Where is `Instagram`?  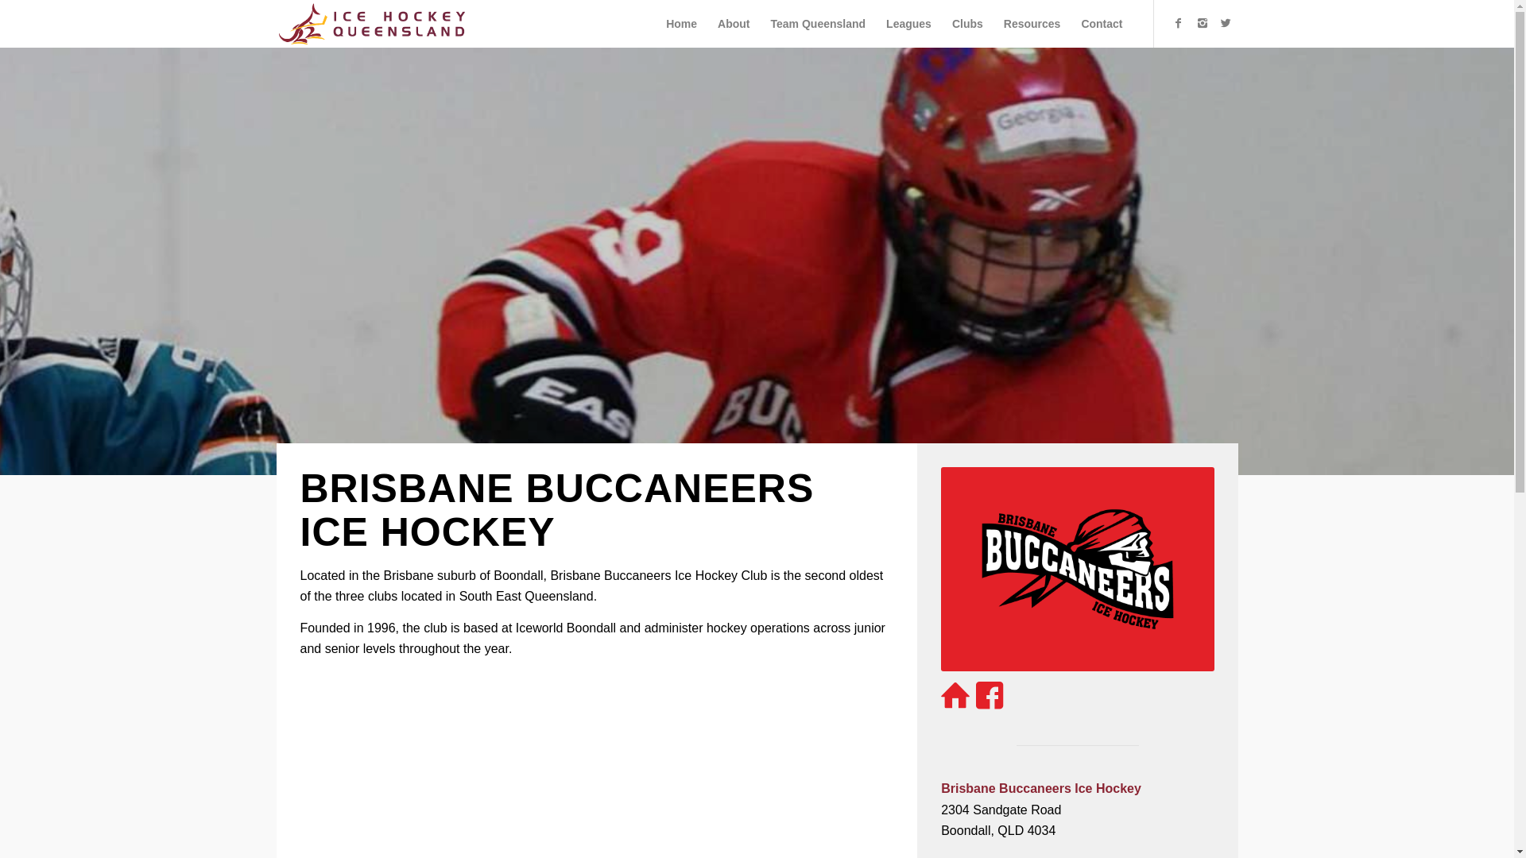 Instagram is located at coordinates (1203, 23).